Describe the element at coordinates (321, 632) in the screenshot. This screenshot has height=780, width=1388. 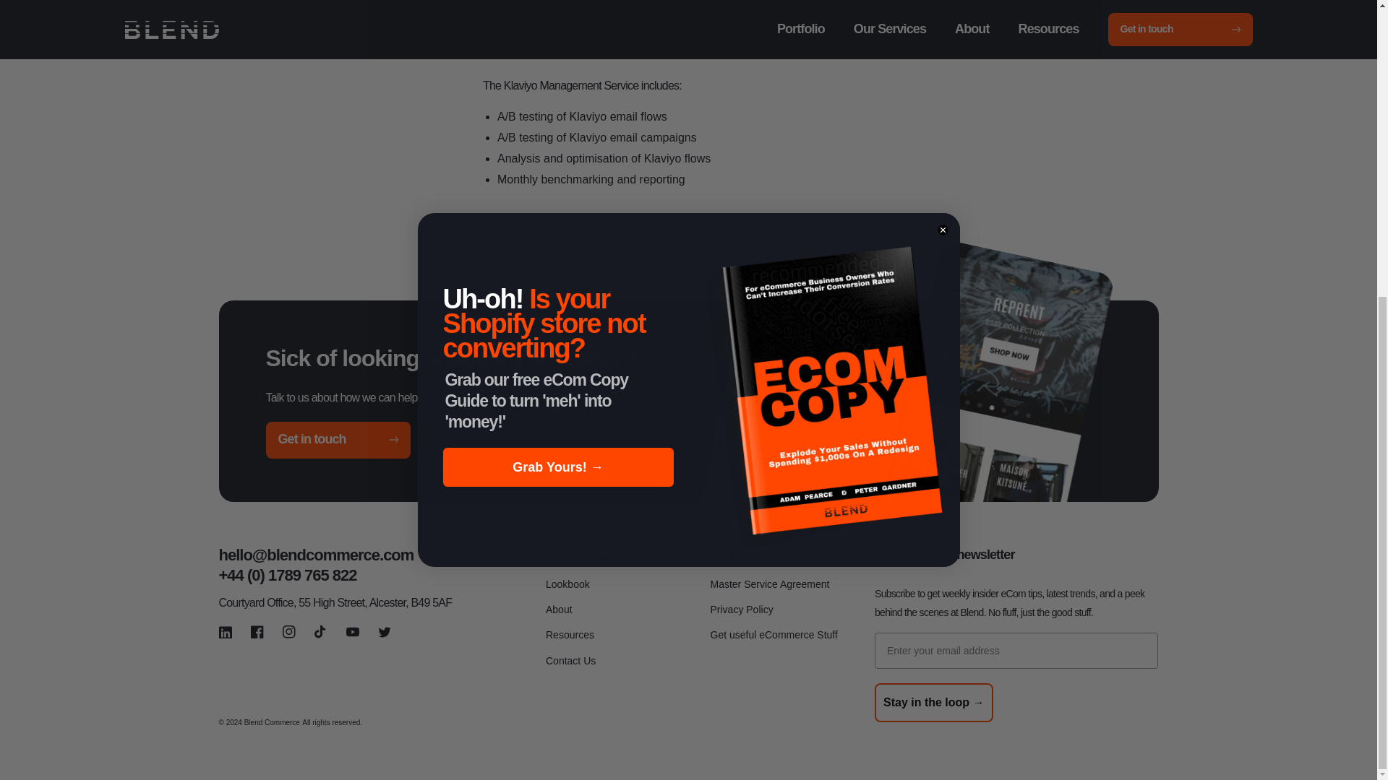
I see `TikTok` at that location.